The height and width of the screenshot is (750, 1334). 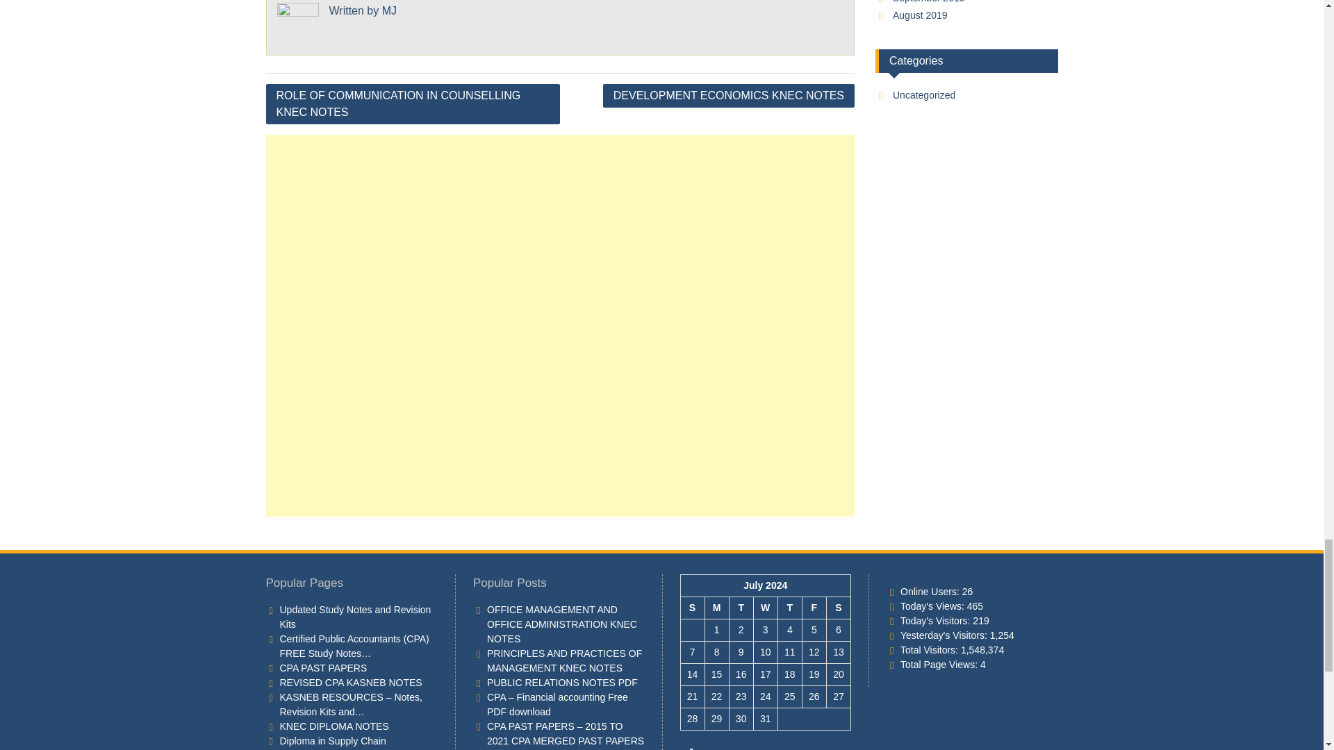 What do you see at coordinates (389, 10) in the screenshot?
I see `MJ` at bounding box center [389, 10].